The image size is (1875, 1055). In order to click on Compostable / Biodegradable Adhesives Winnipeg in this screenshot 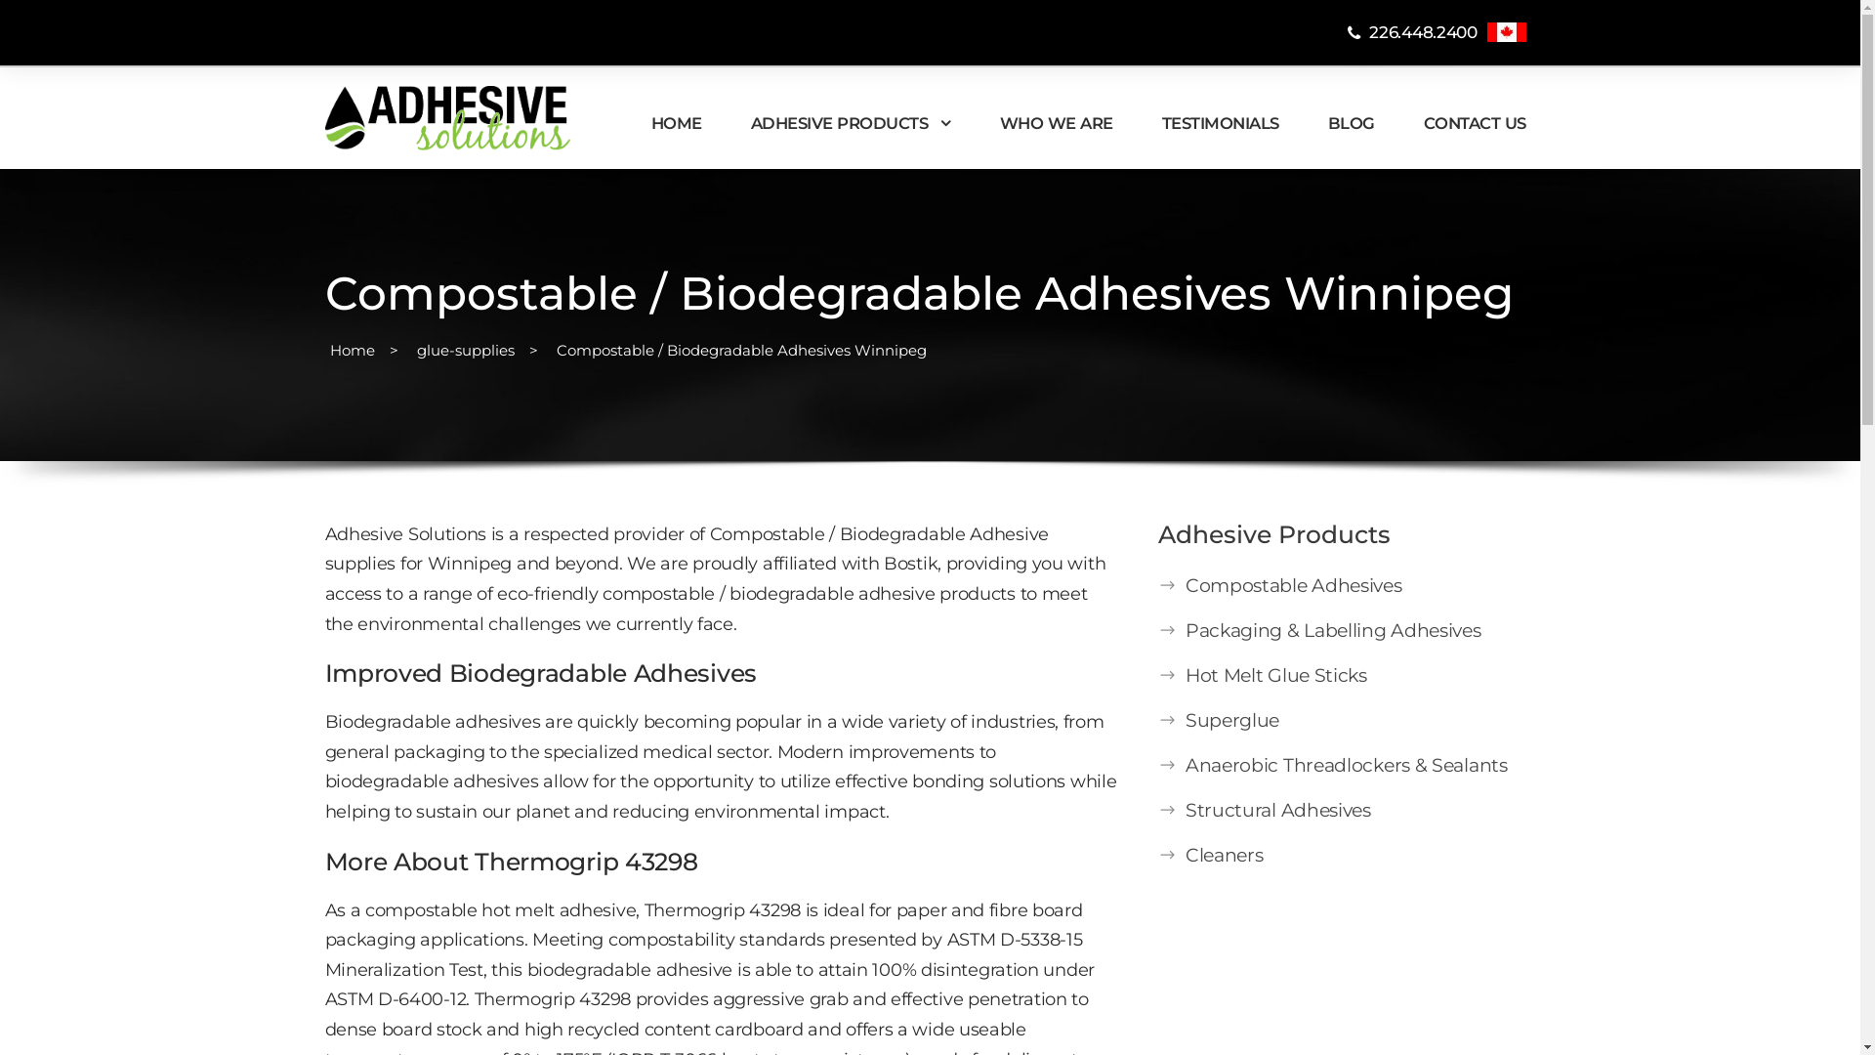, I will do `click(742, 350)`.